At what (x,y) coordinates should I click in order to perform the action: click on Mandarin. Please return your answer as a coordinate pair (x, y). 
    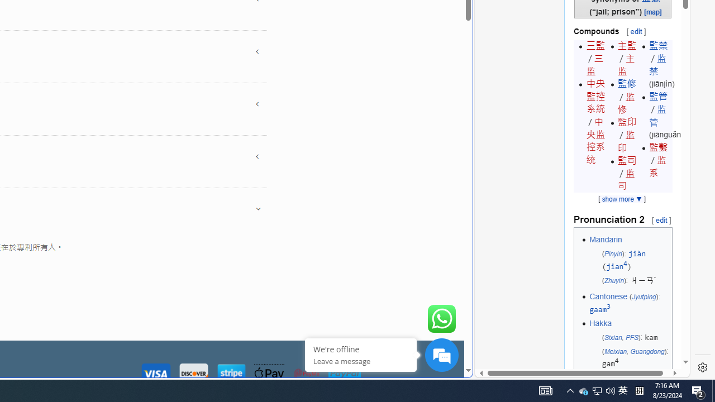
    Looking at the image, I should click on (606, 239).